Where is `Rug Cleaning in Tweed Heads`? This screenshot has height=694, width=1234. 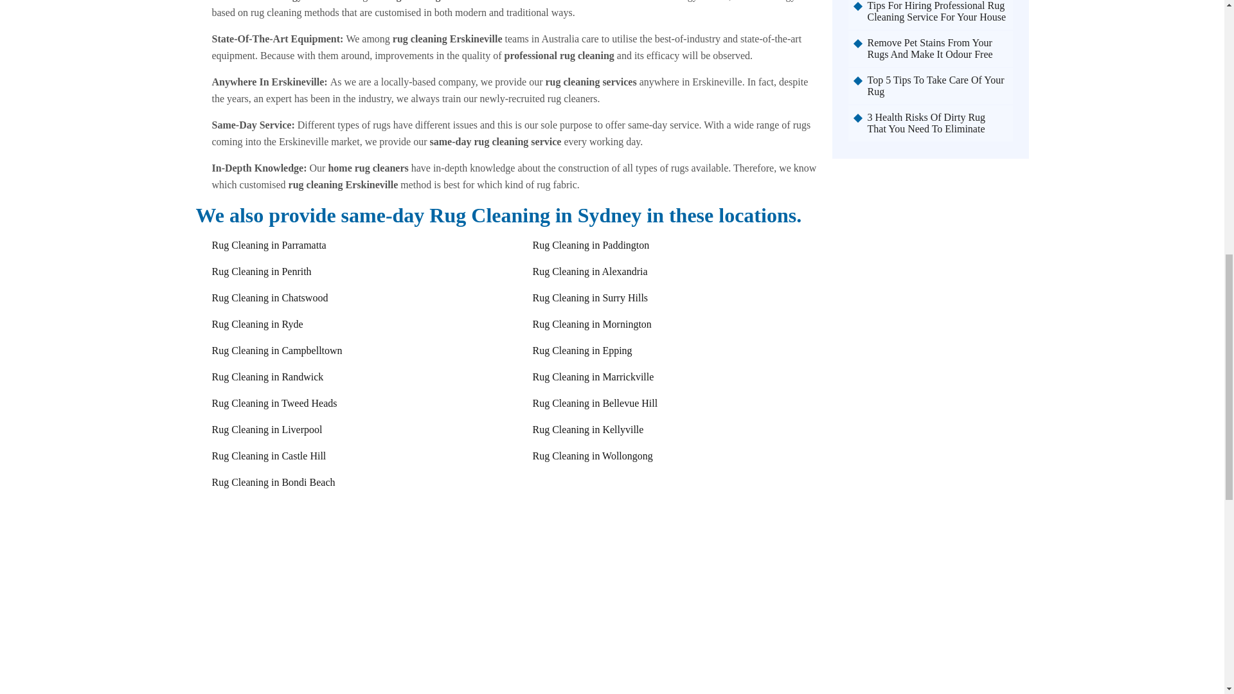
Rug Cleaning in Tweed Heads is located at coordinates (274, 403).